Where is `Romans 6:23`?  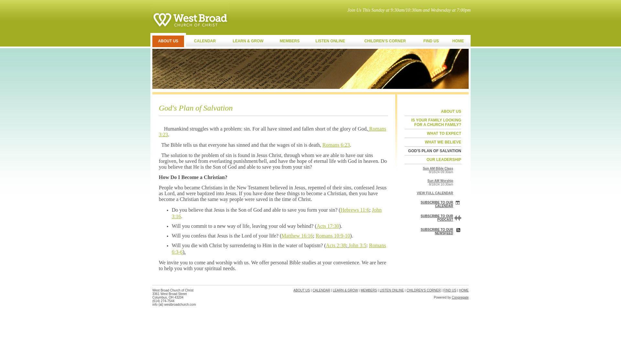
Romans 6:23 is located at coordinates (336, 145).